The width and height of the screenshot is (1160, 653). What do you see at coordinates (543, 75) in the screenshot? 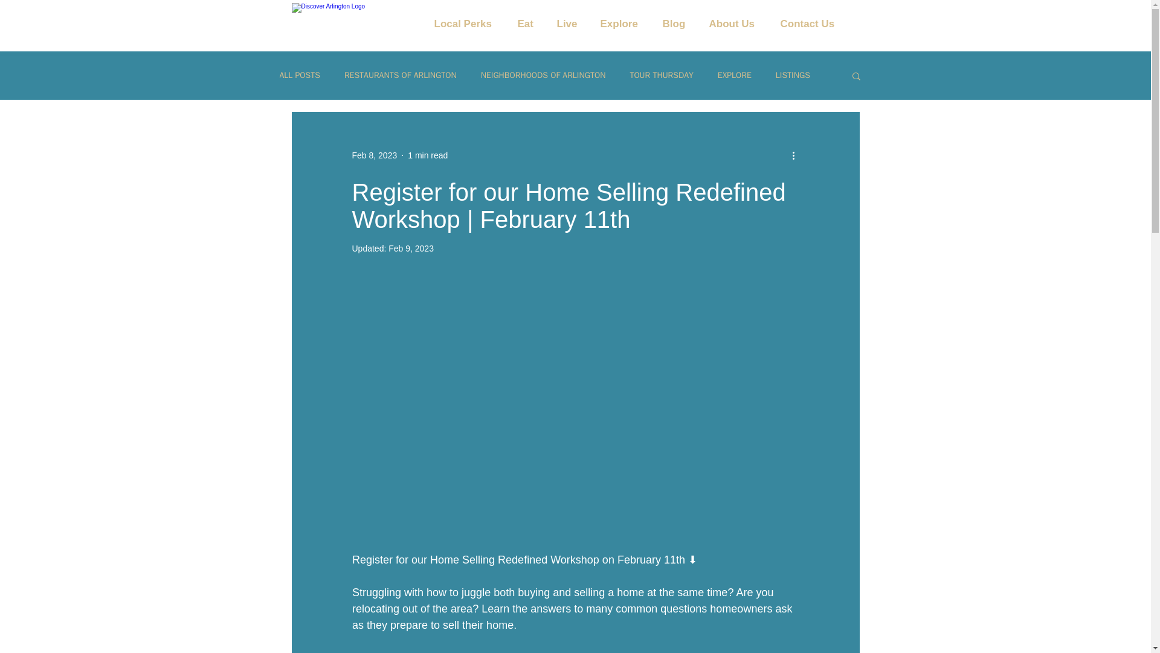
I see `NEIGHBORHOODS OF ARLINGTON` at bounding box center [543, 75].